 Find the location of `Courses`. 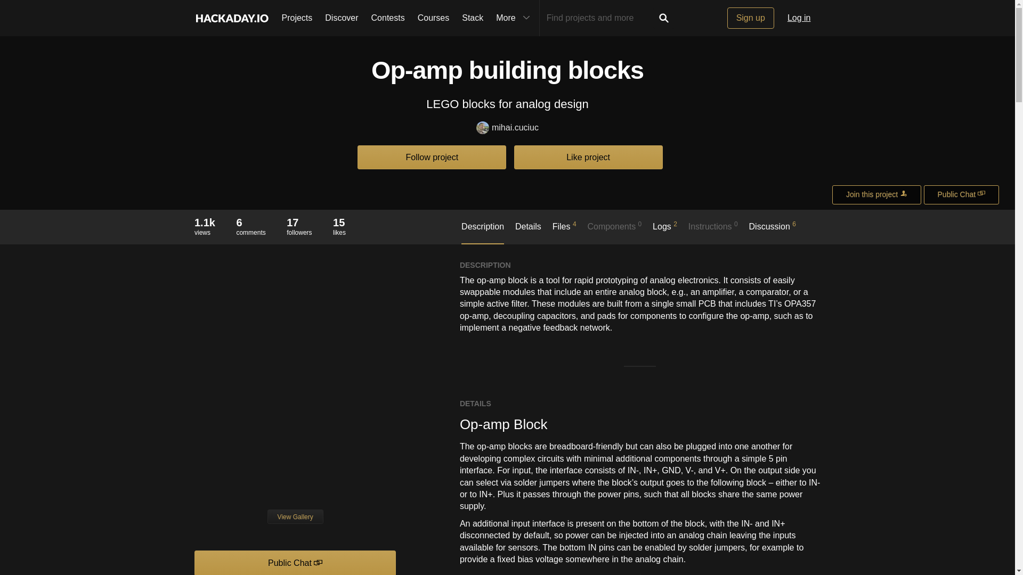

Courses is located at coordinates (877, 195).